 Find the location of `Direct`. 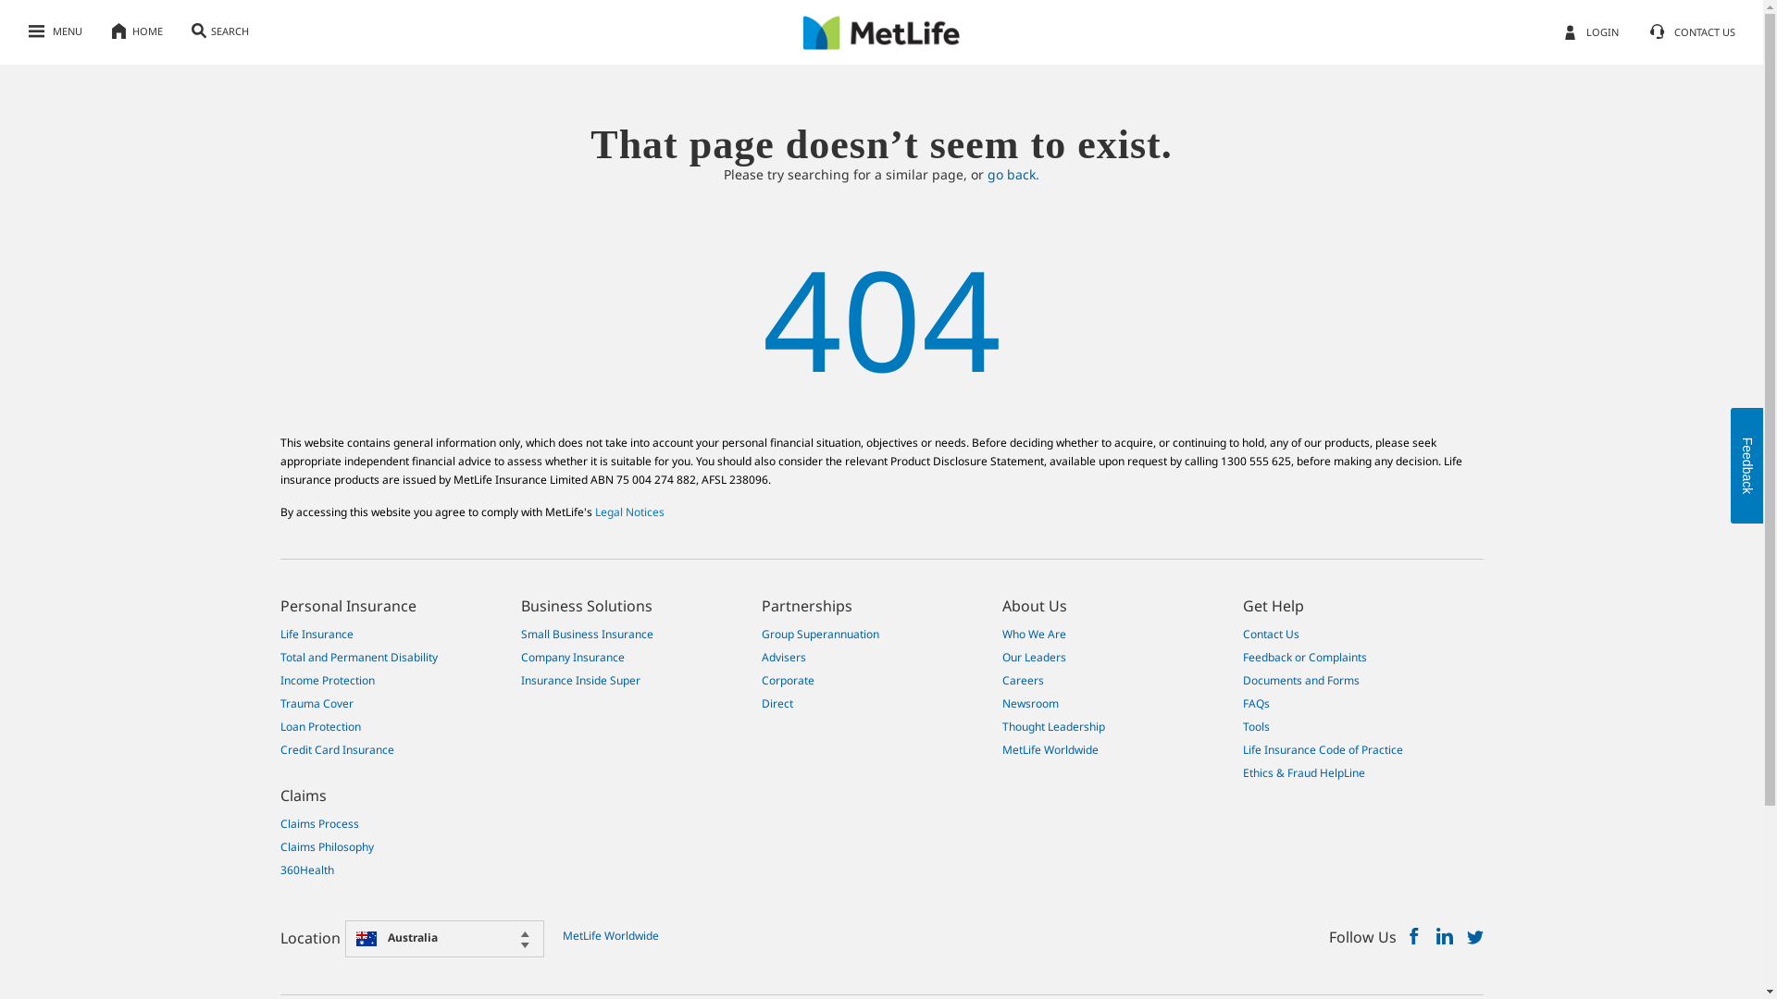

Direct is located at coordinates (777, 703).